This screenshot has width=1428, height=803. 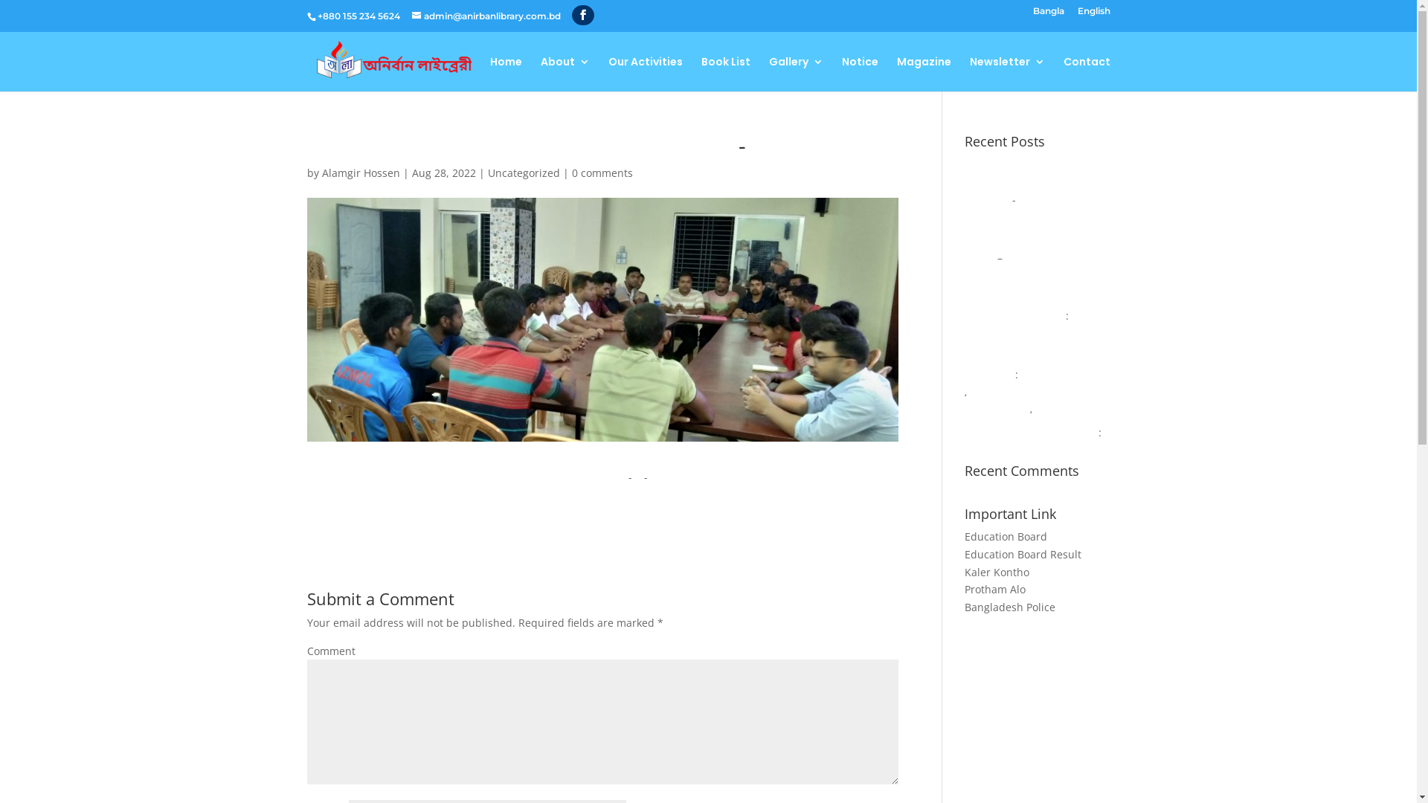 I want to click on Education Board Result, so click(x=1023, y=555).